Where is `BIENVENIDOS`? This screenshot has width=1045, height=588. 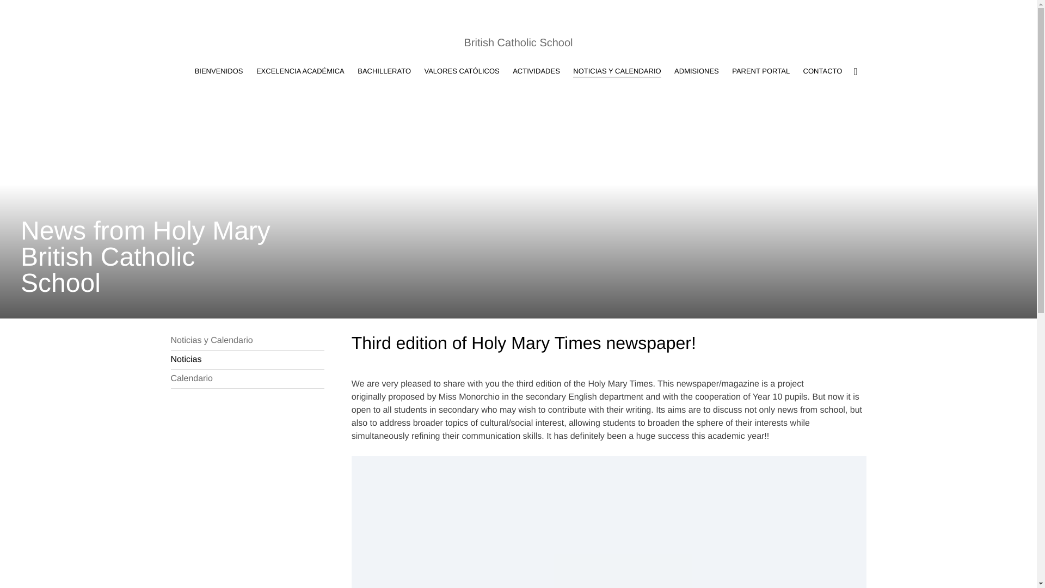 BIENVENIDOS is located at coordinates (219, 71).